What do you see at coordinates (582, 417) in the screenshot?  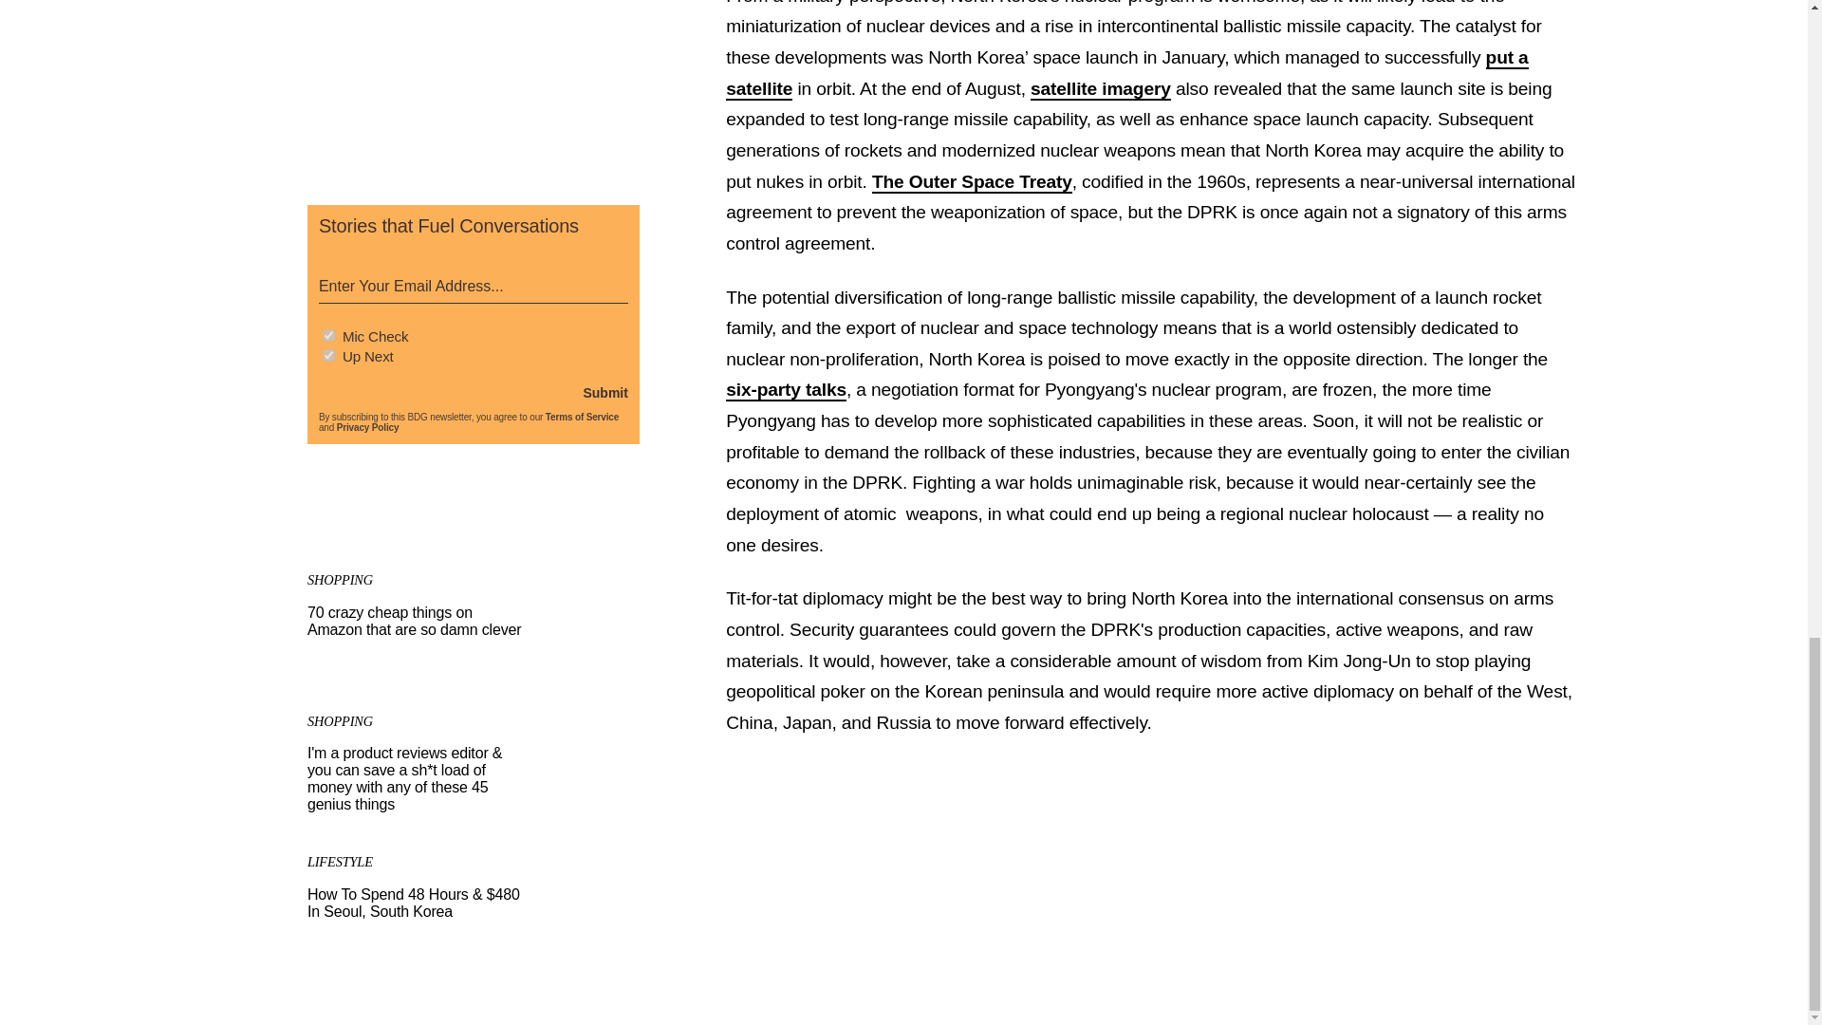 I see `Terms of Service` at bounding box center [582, 417].